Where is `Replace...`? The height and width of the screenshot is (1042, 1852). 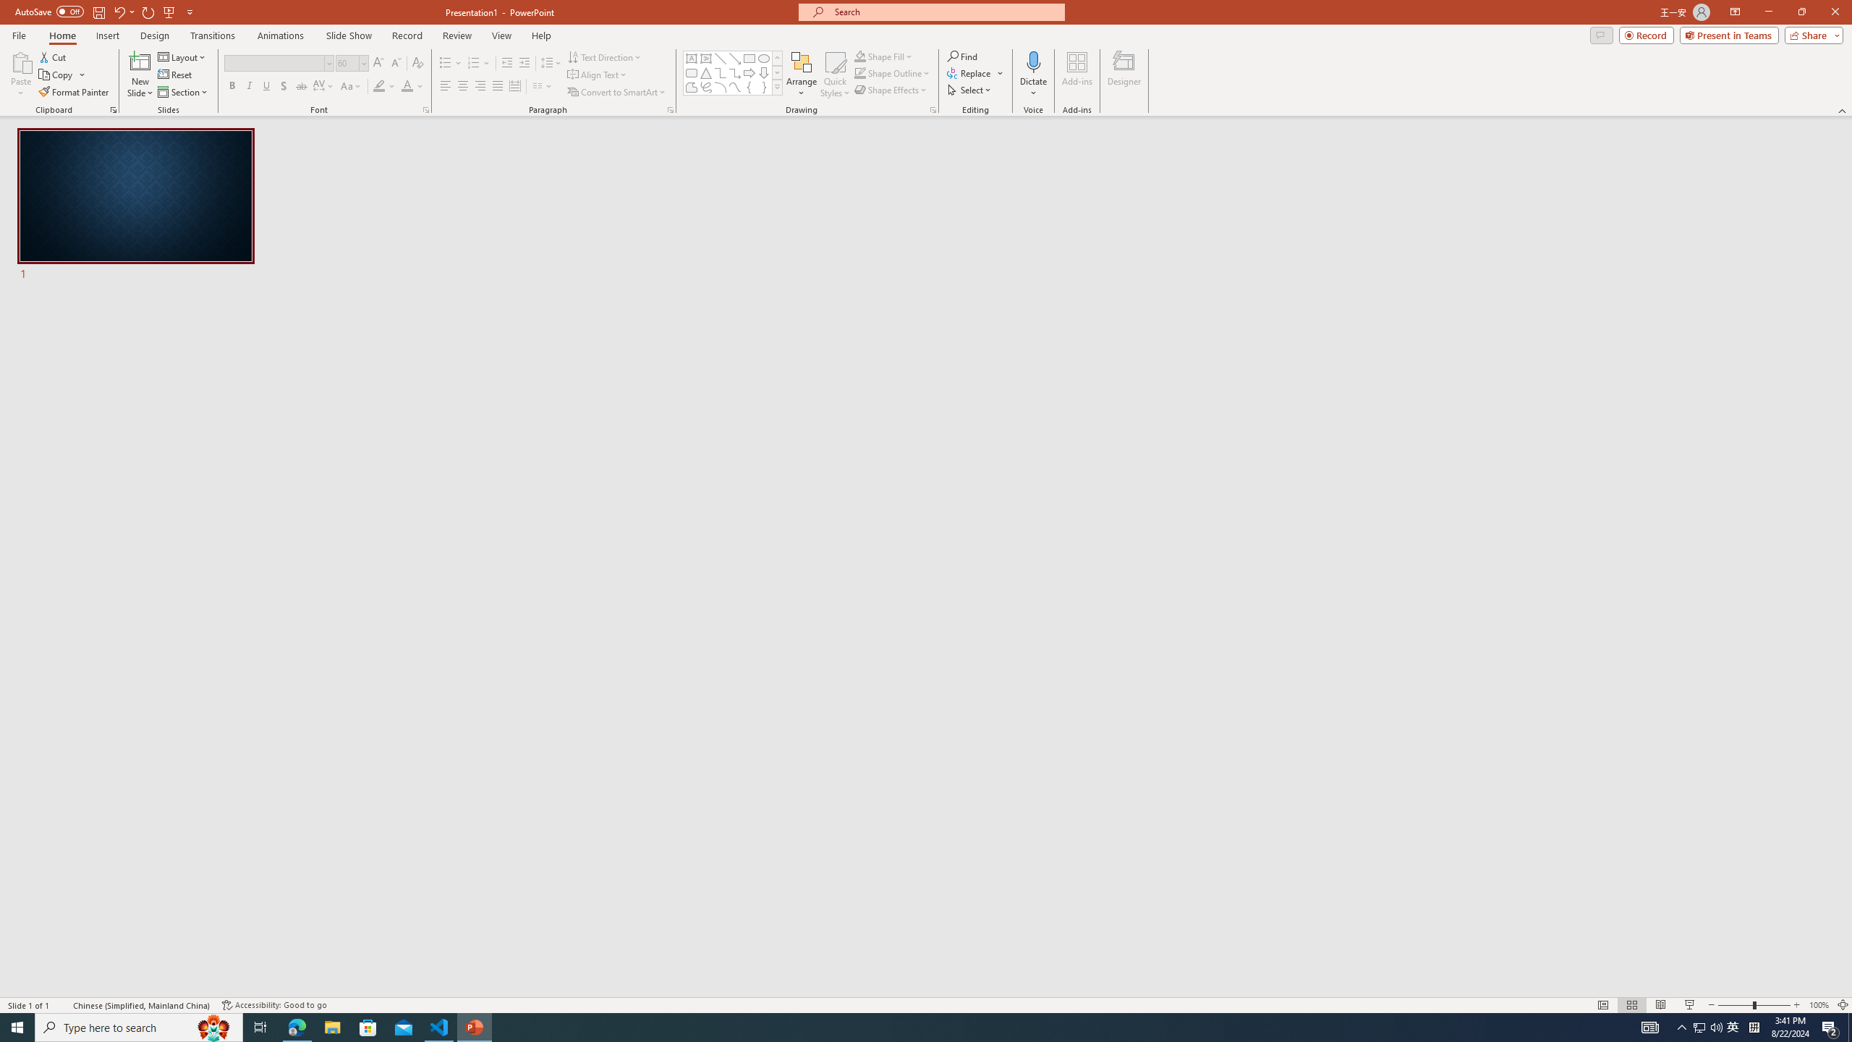
Replace... is located at coordinates (970, 72).